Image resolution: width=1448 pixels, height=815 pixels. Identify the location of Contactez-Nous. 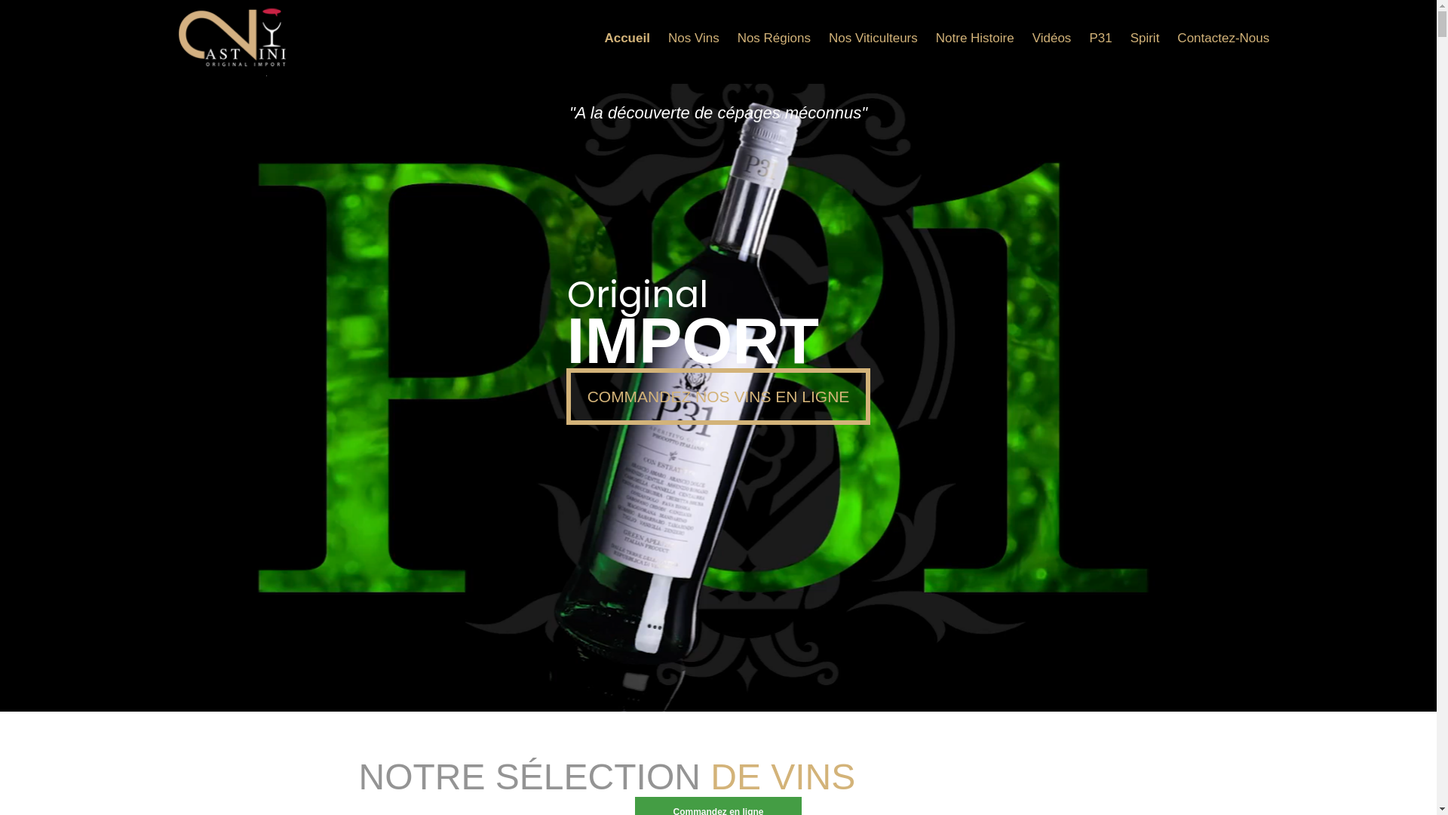
(1223, 38).